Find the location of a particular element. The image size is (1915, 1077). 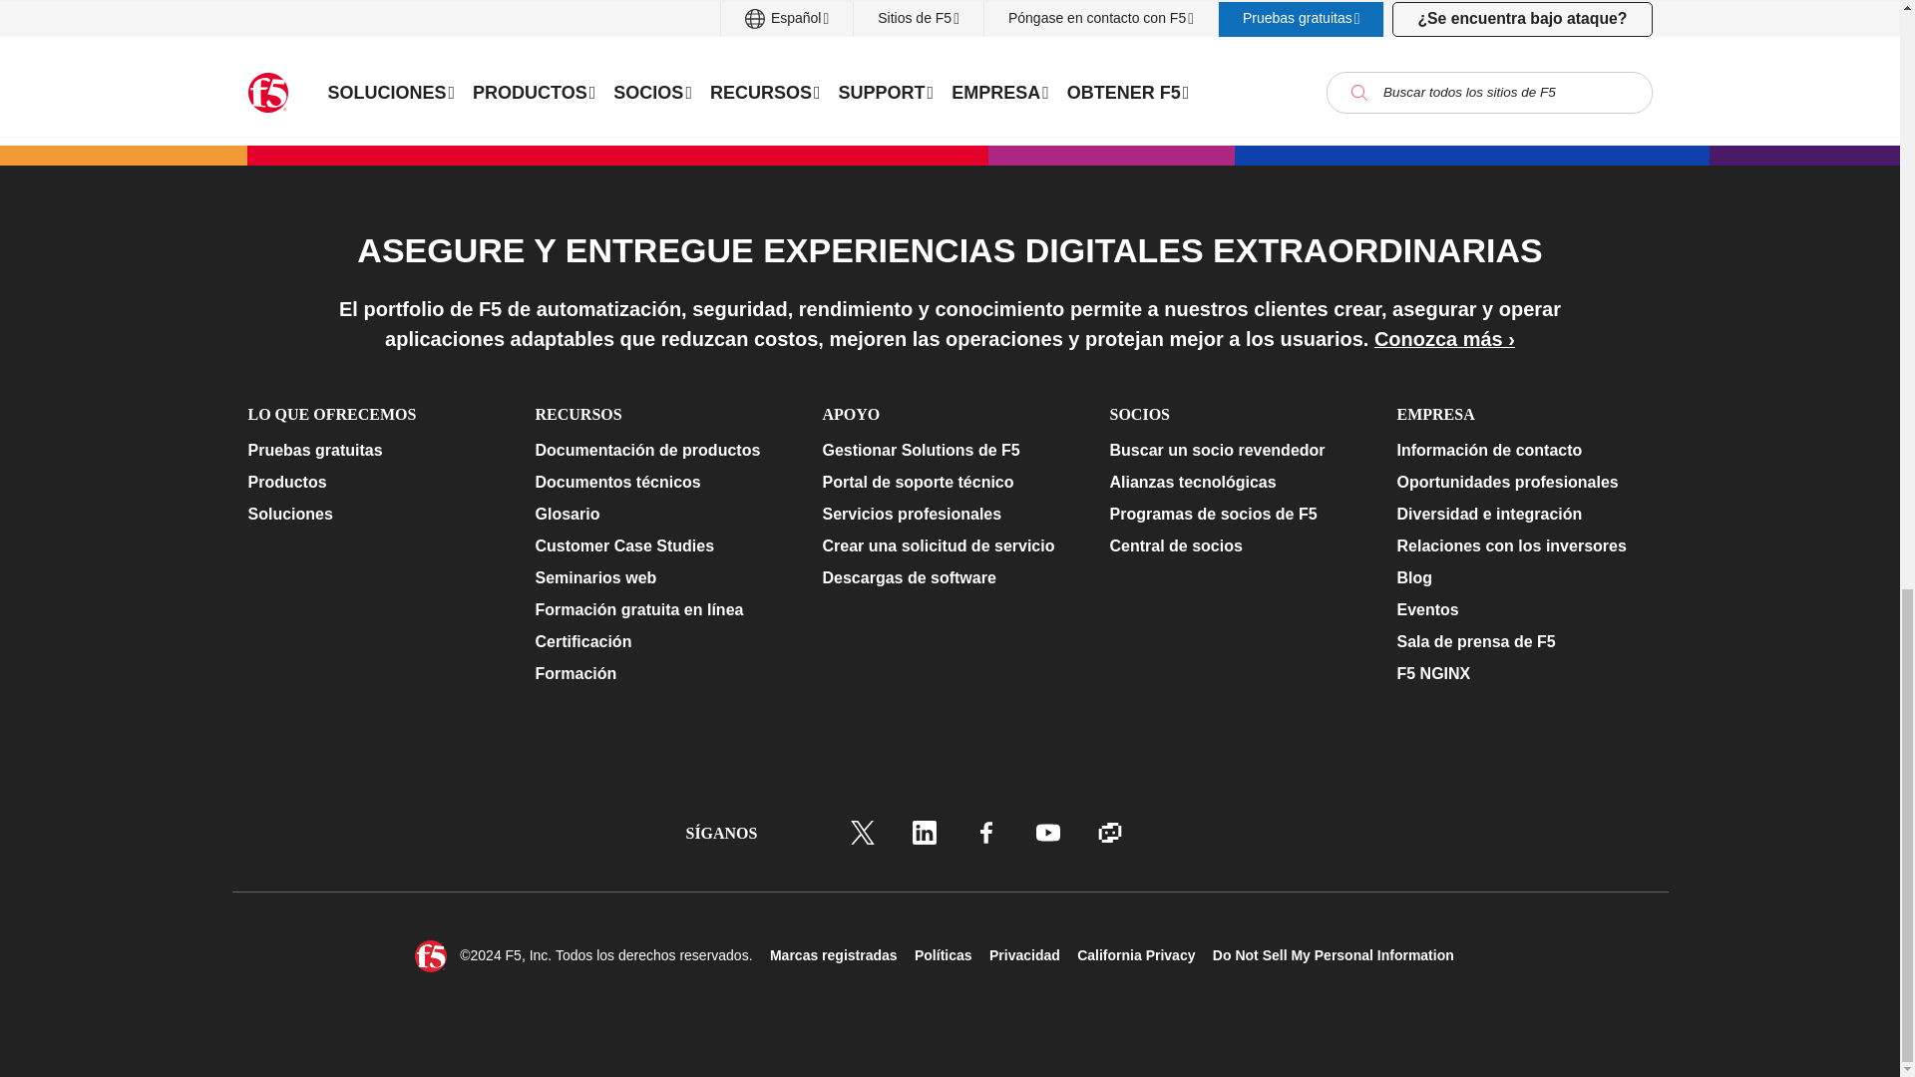

RSAC Innovation Sandbox Contest is located at coordinates (1183, 32).